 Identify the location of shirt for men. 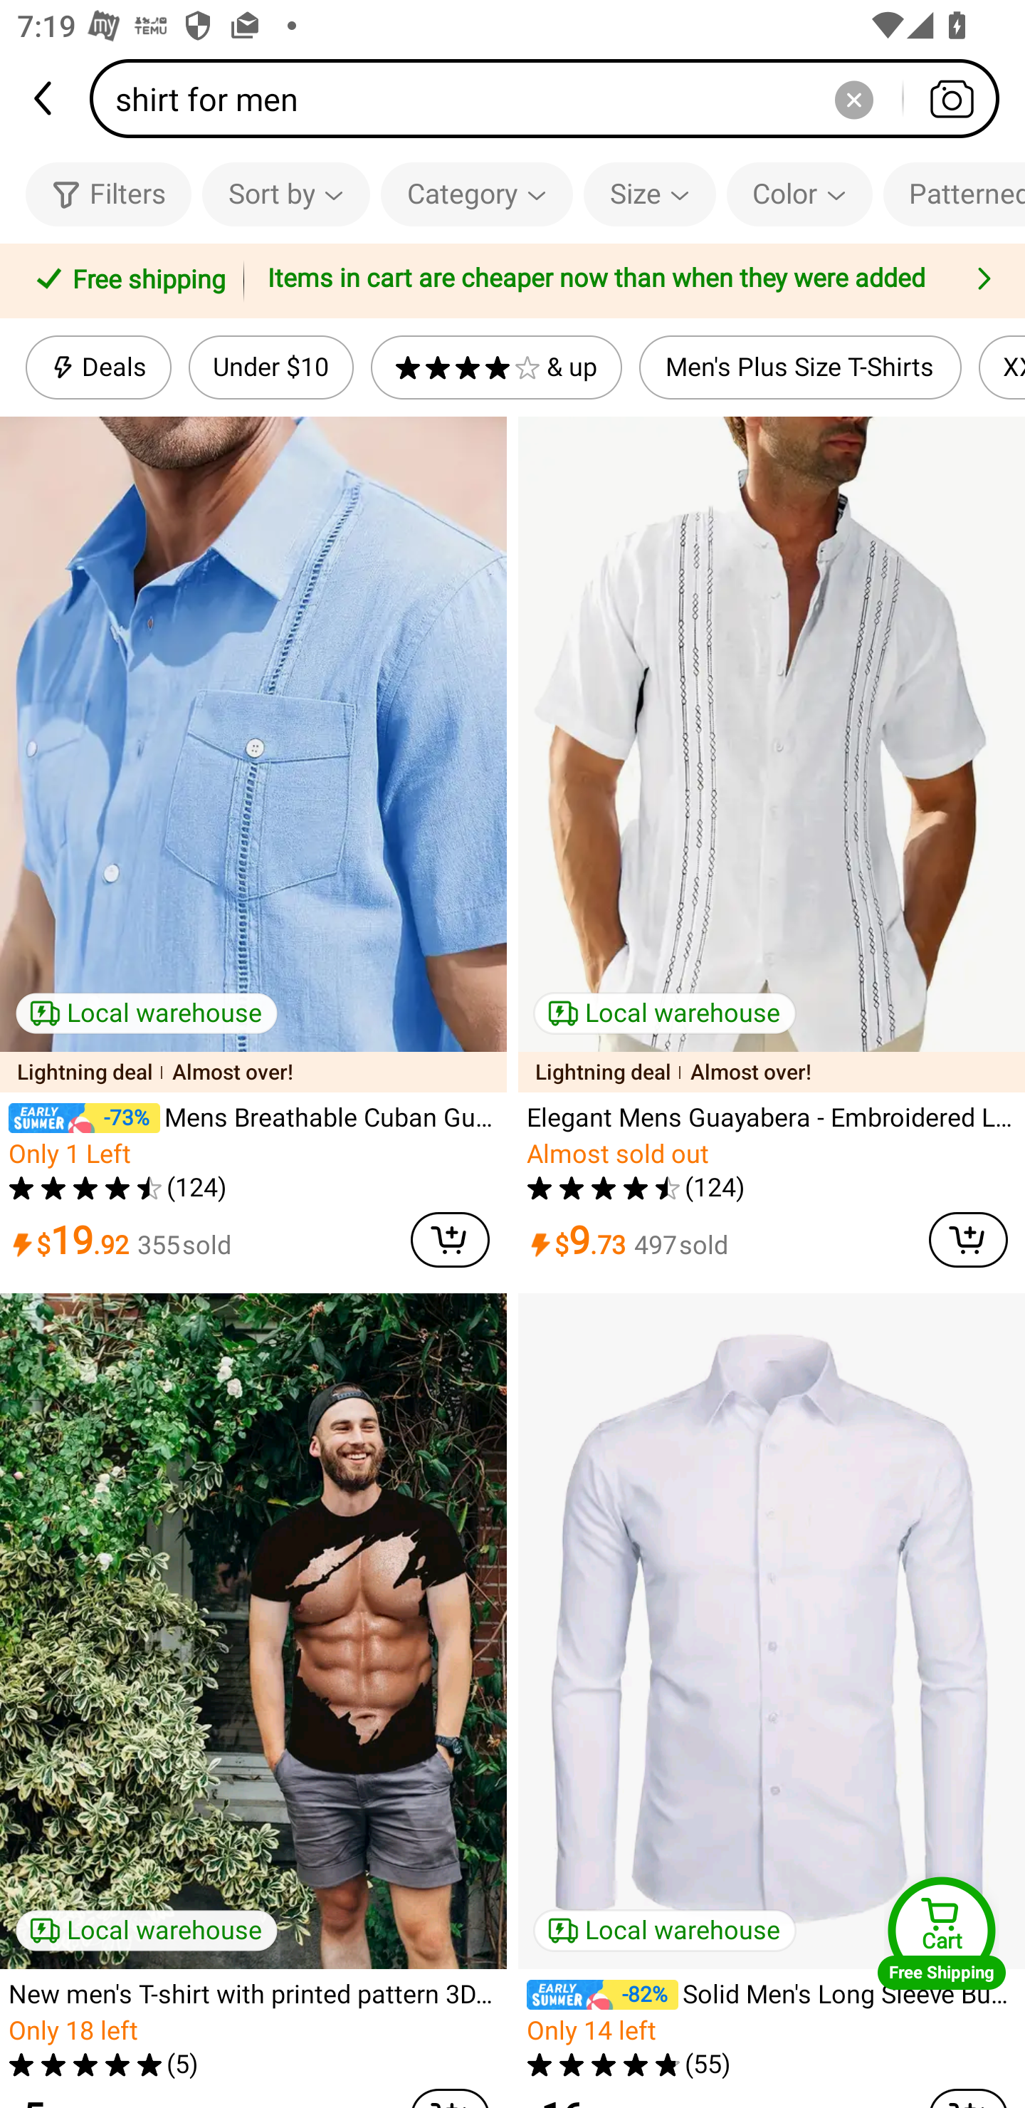
(552, 98).